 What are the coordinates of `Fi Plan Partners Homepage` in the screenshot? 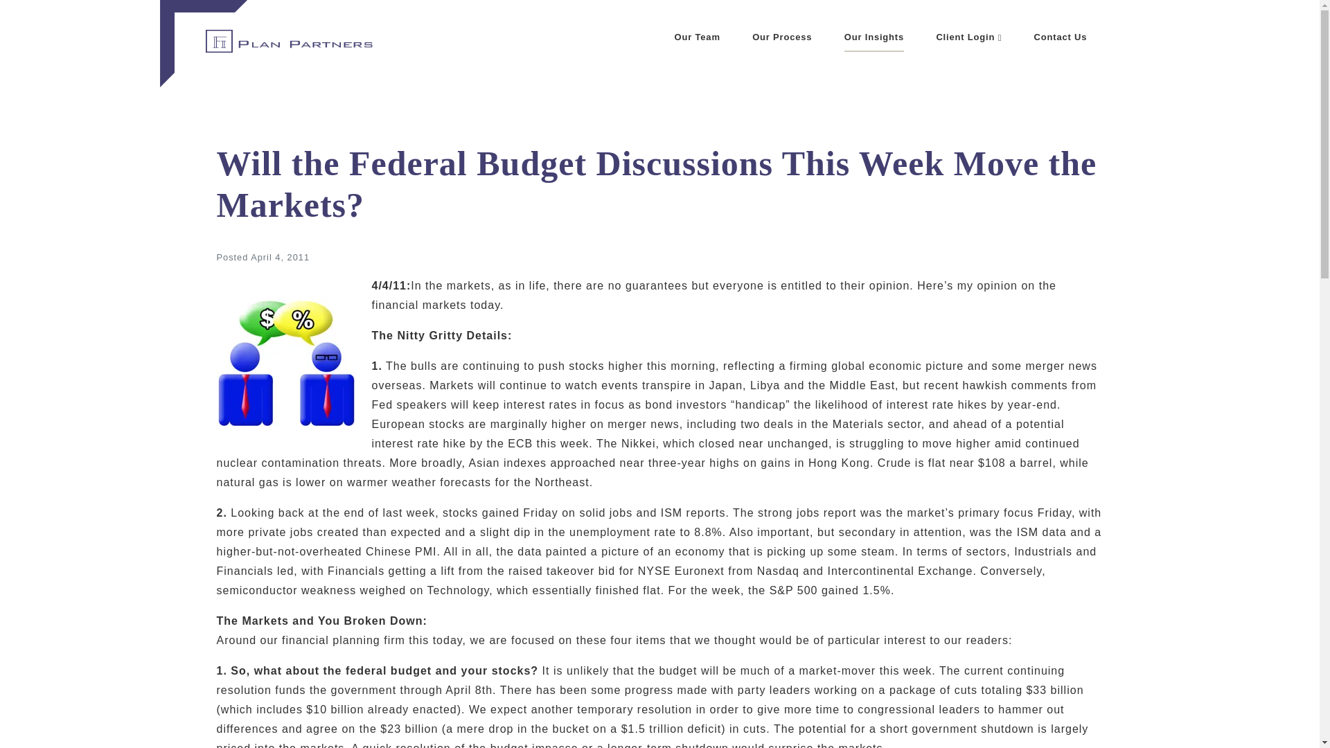 It's located at (277, 37).